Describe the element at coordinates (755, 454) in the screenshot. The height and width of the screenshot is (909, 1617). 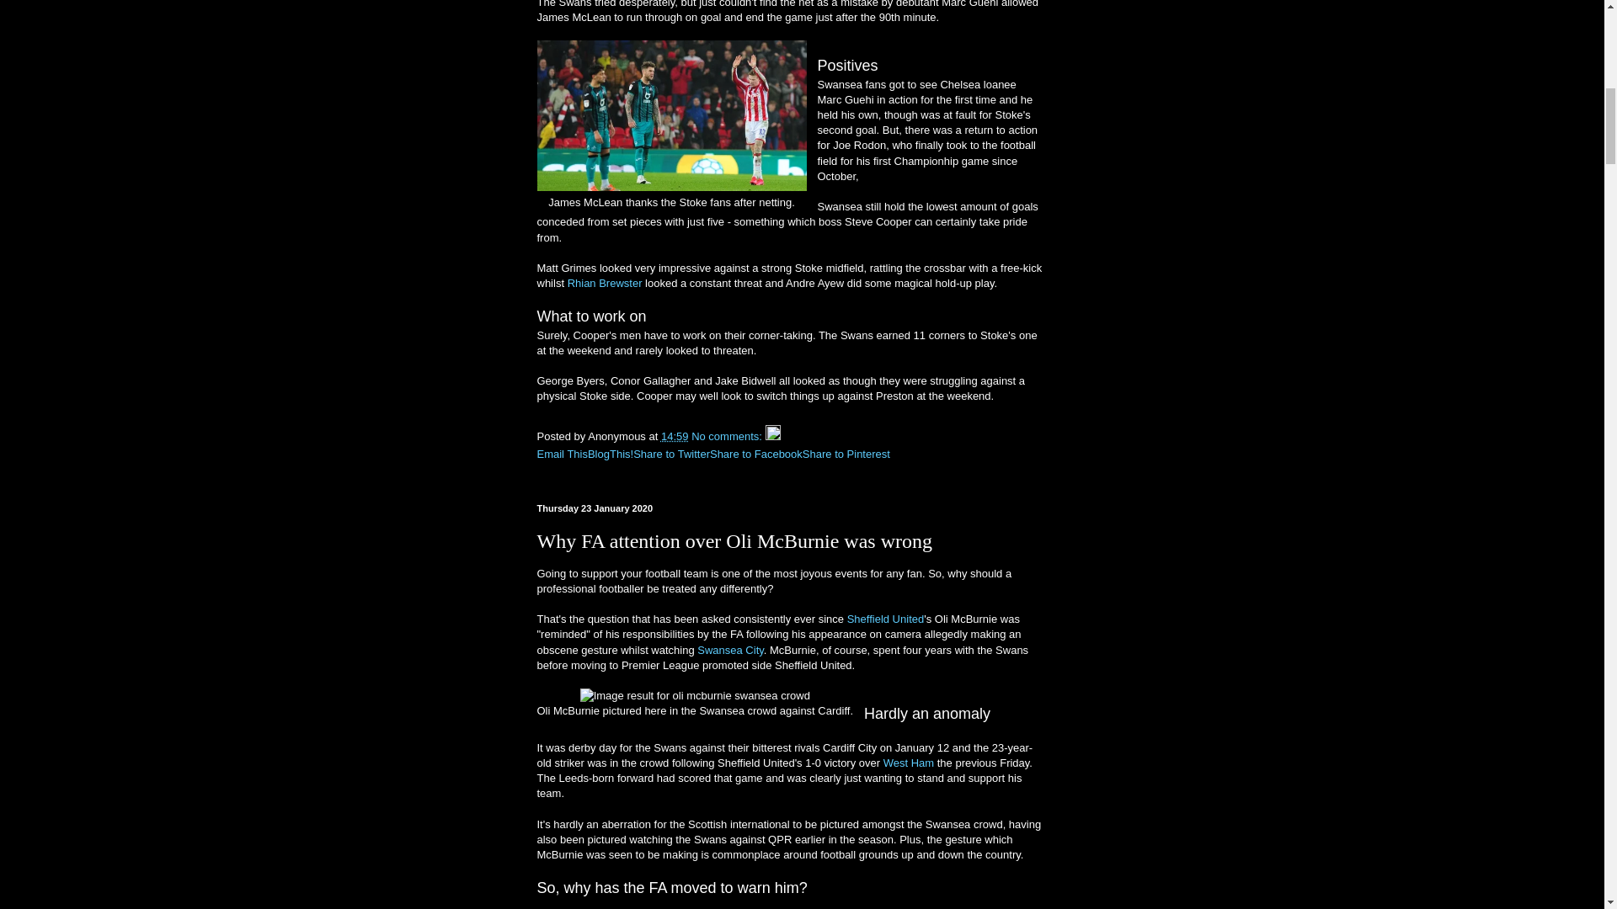
I see `Share to Facebook` at that location.